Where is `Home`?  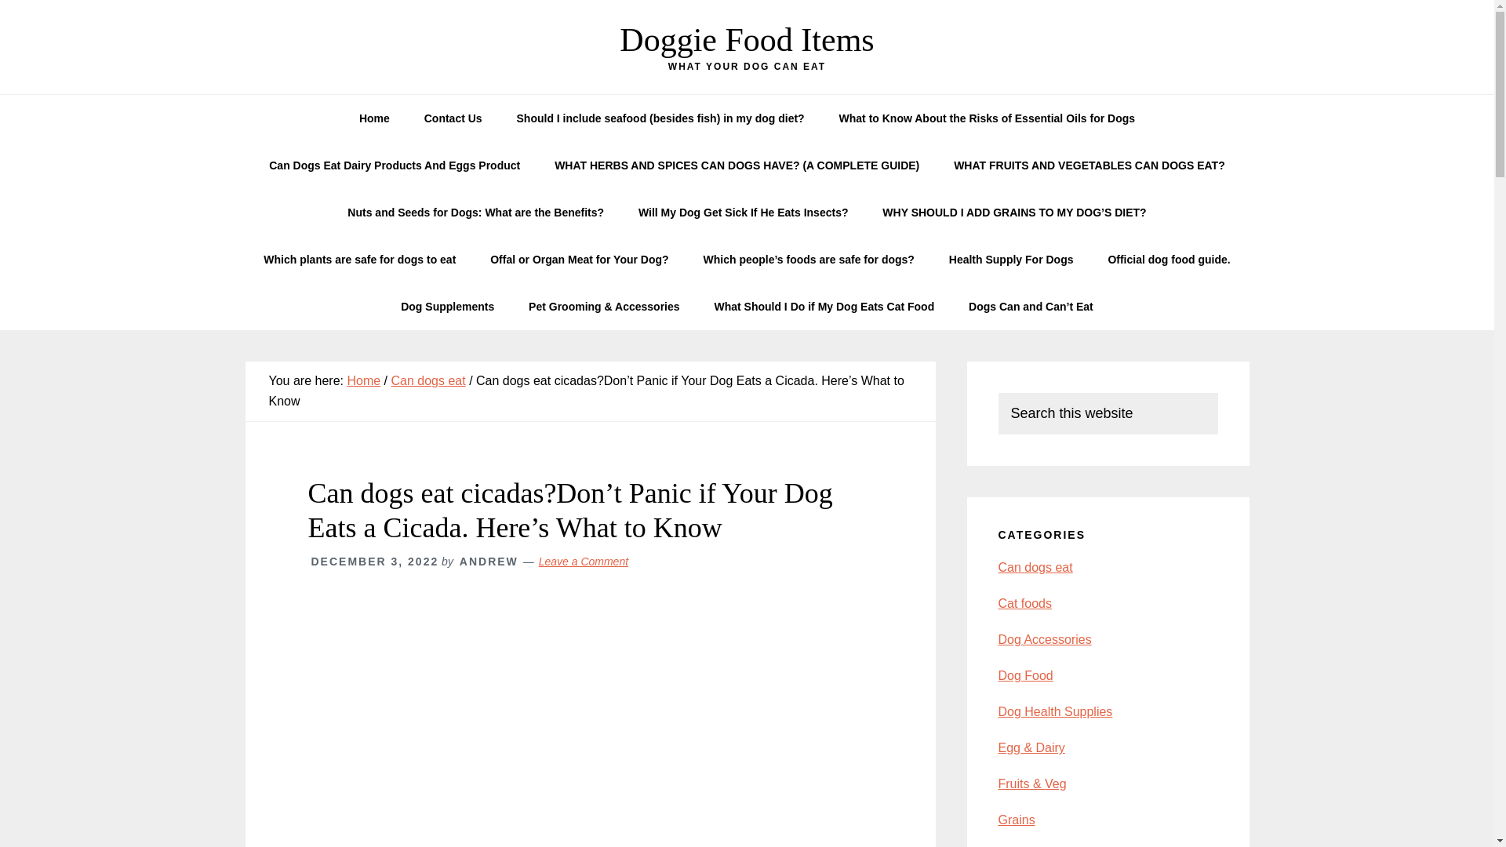 Home is located at coordinates (373, 118).